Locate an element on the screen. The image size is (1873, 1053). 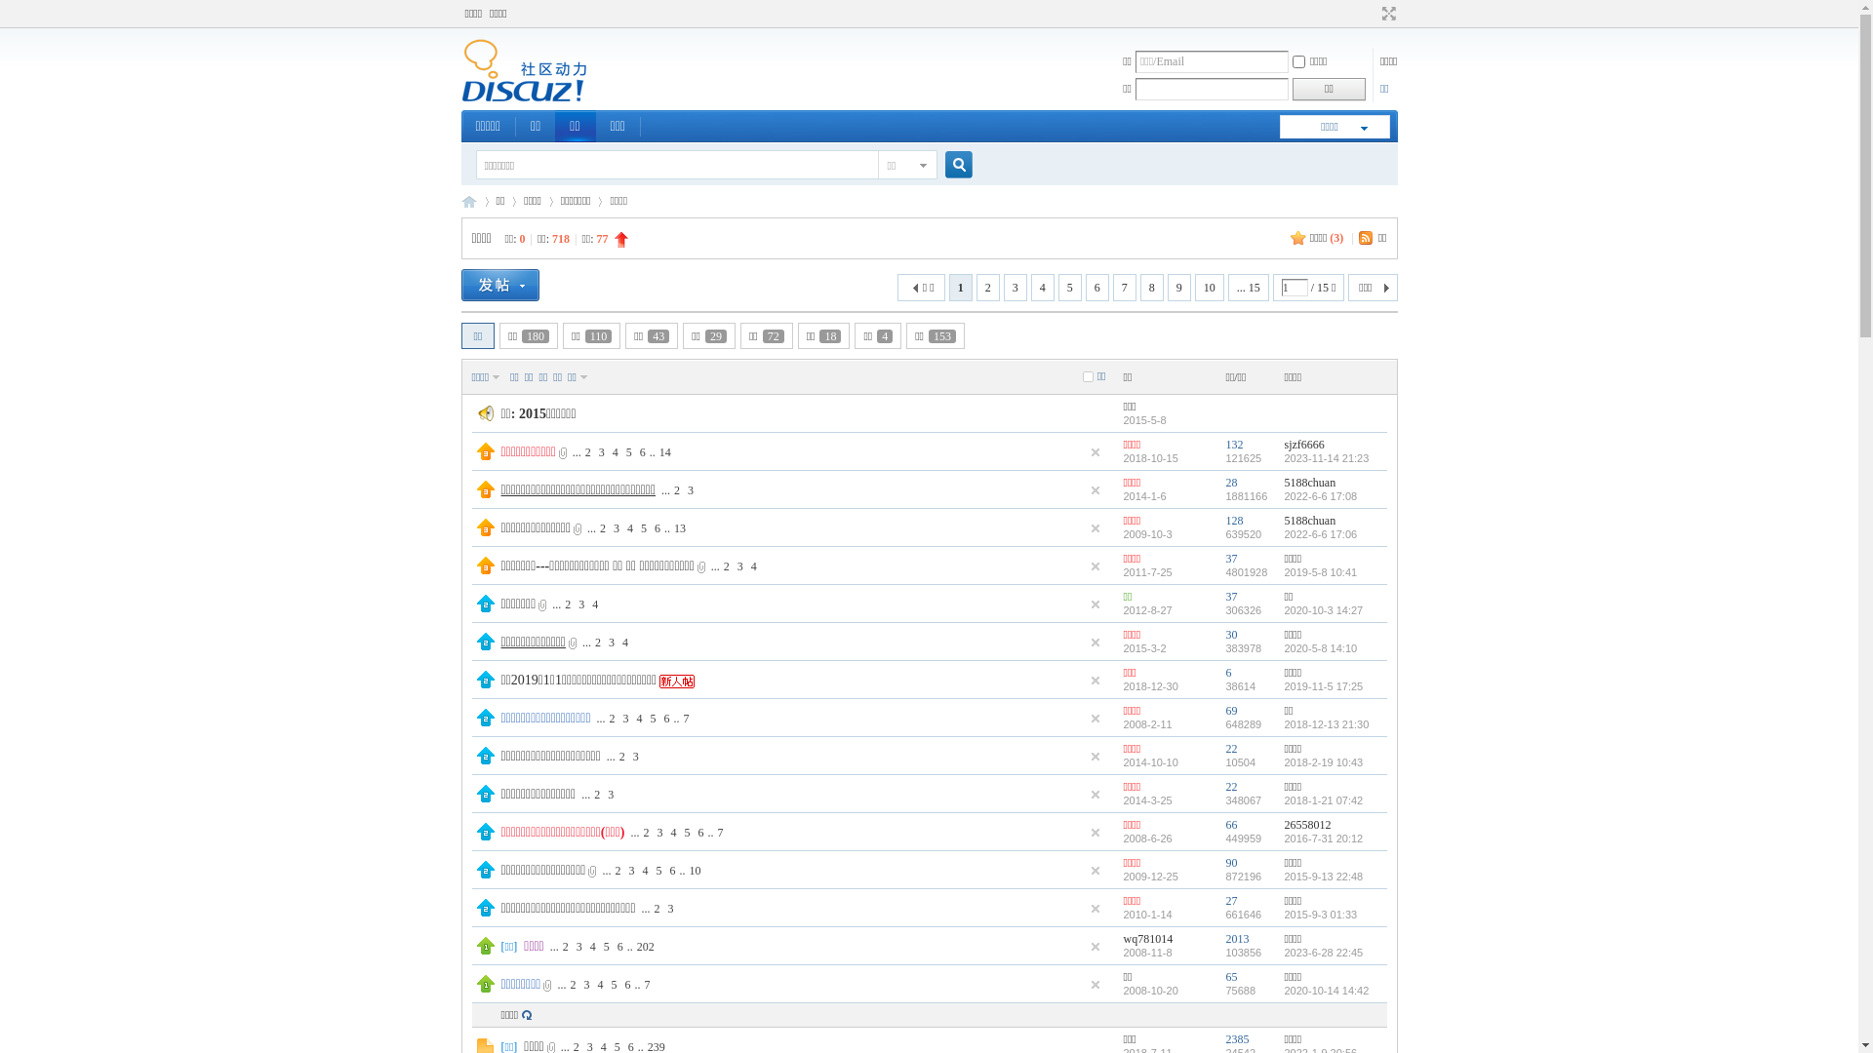
sjzf6666 is located at coordinates (1303, 445).